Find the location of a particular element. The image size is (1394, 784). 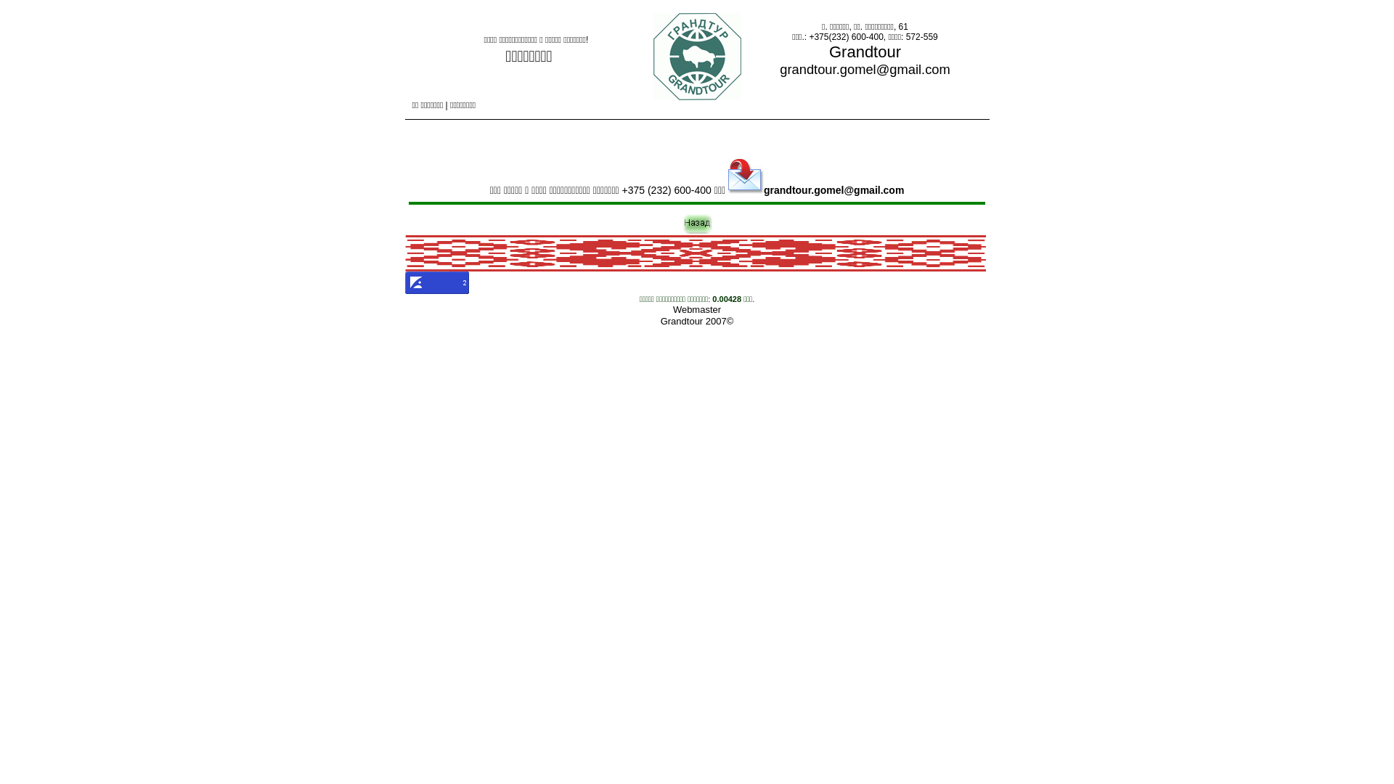

grandtour.gomel@gmail.com is located at coordinates (816, 190).